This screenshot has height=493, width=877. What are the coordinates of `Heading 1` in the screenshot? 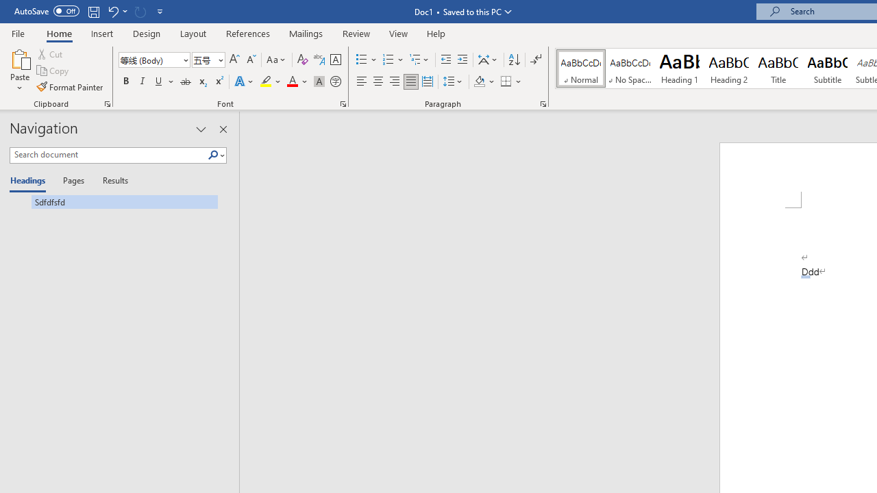 It's located at (680, 68).